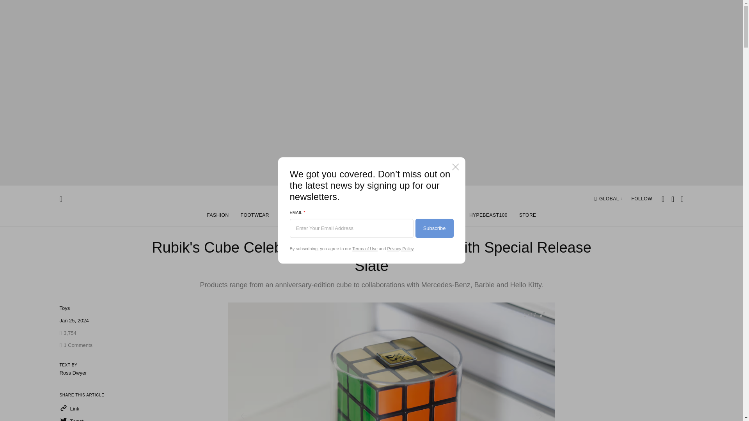 The width and height of the screenshot is (749, 421). Describe the element at coordinates (312, 217) in the screenshot. I see `HYPEBEAST100` at that location.